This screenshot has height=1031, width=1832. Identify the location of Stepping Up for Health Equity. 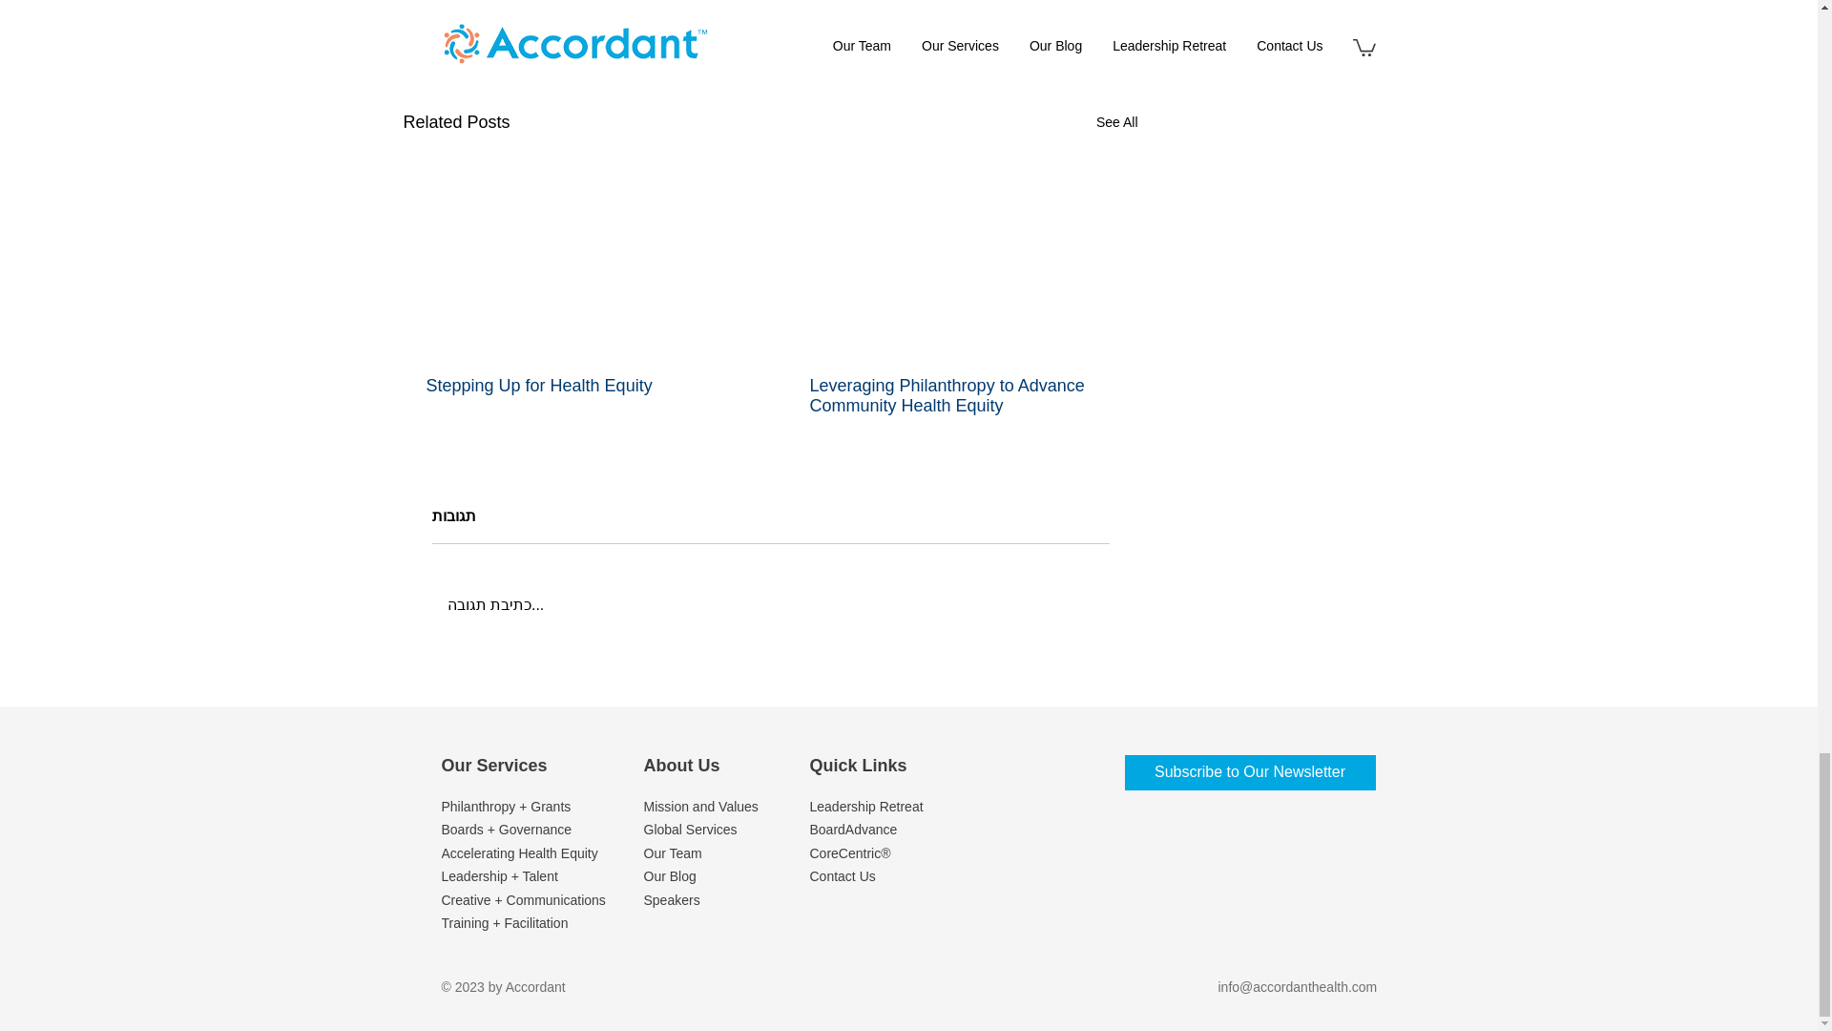
(578, 386).